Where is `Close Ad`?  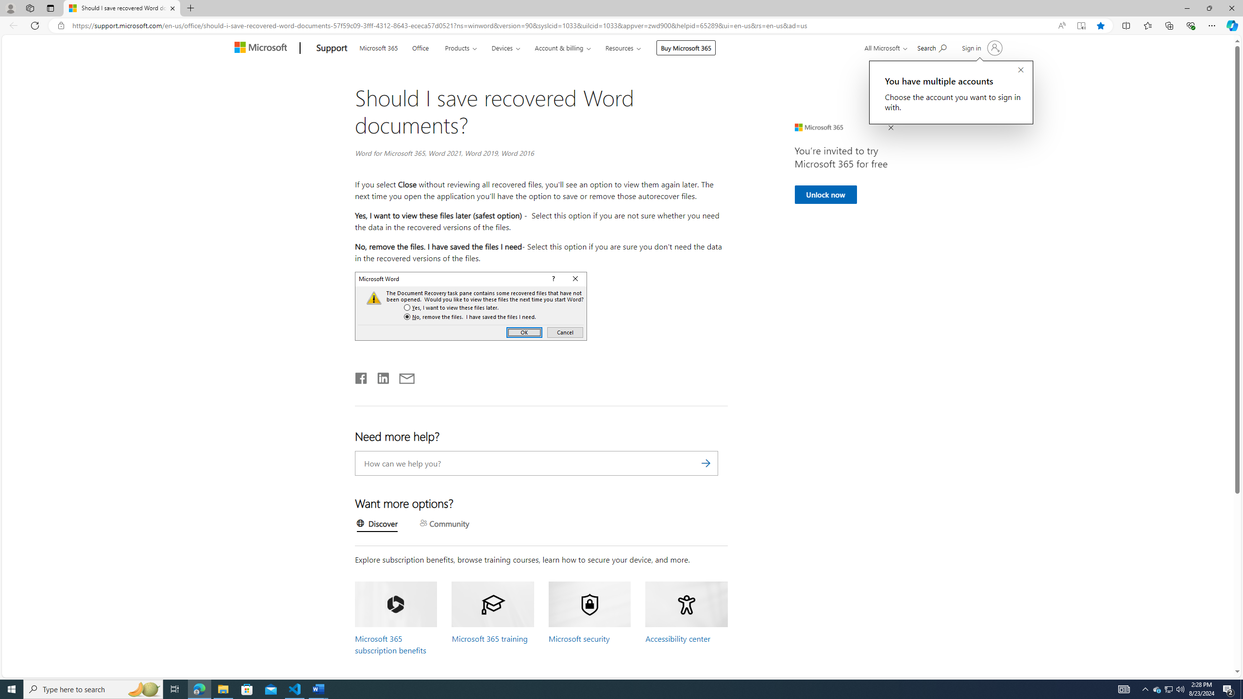
Close Ad is located at coordinates (890, 128).